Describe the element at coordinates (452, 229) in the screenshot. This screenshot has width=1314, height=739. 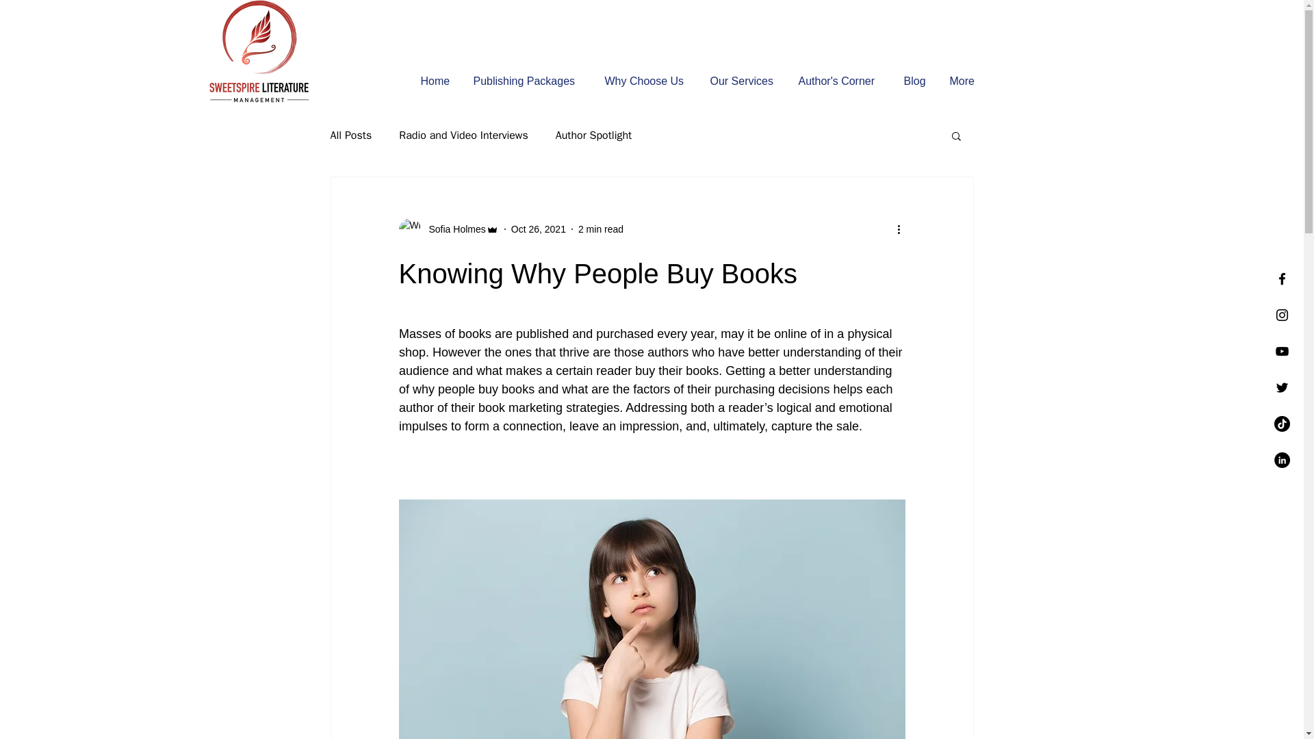
I see `Sofia Holmes` at that location.